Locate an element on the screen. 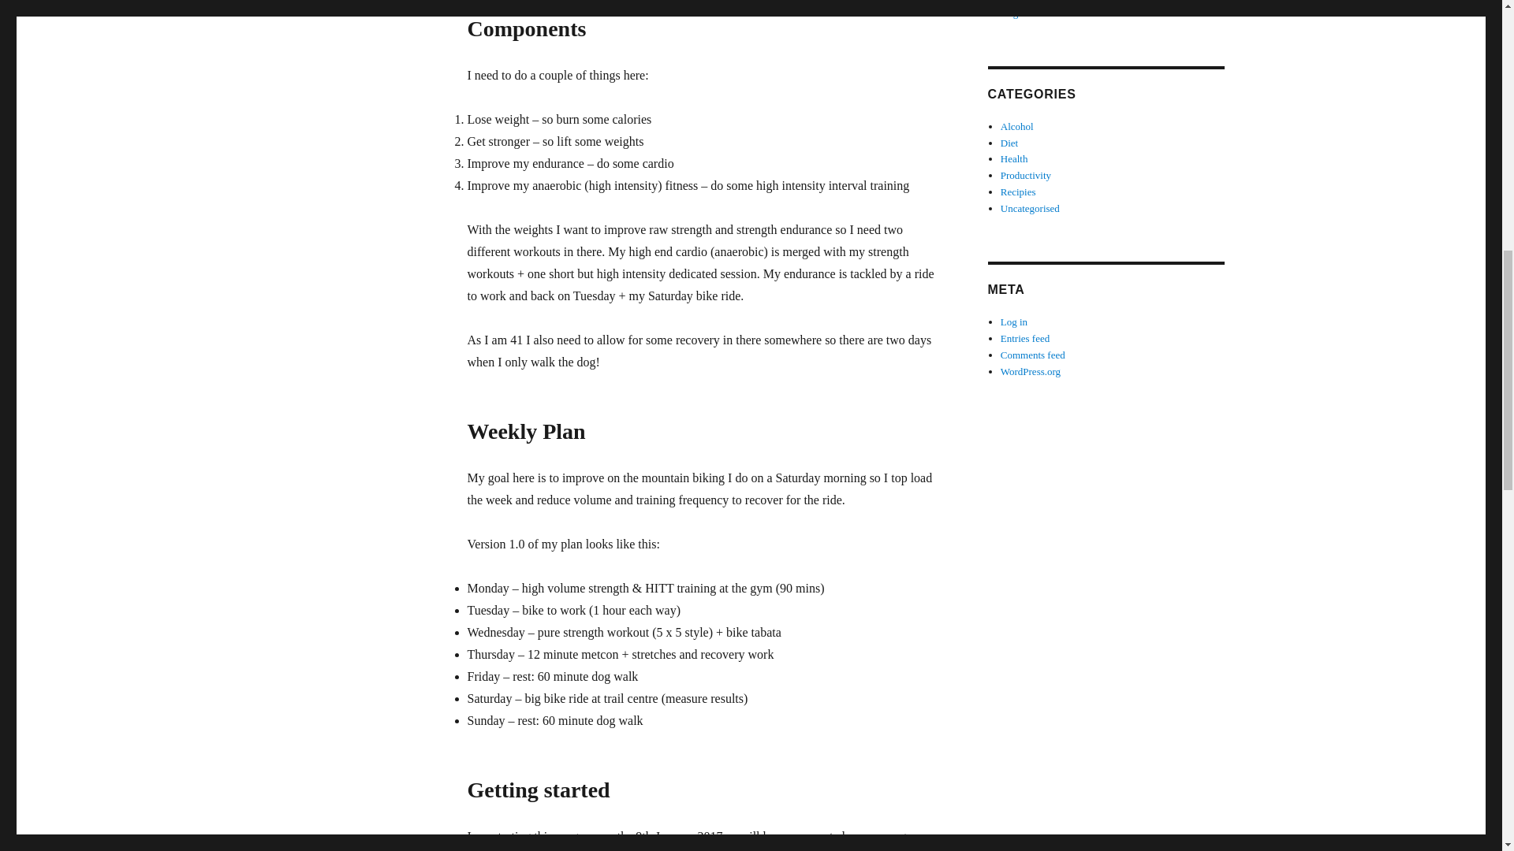 Image resolution: width=1514 pixels, height=851 pixels. Diet is located at coordinates (1009, 143).